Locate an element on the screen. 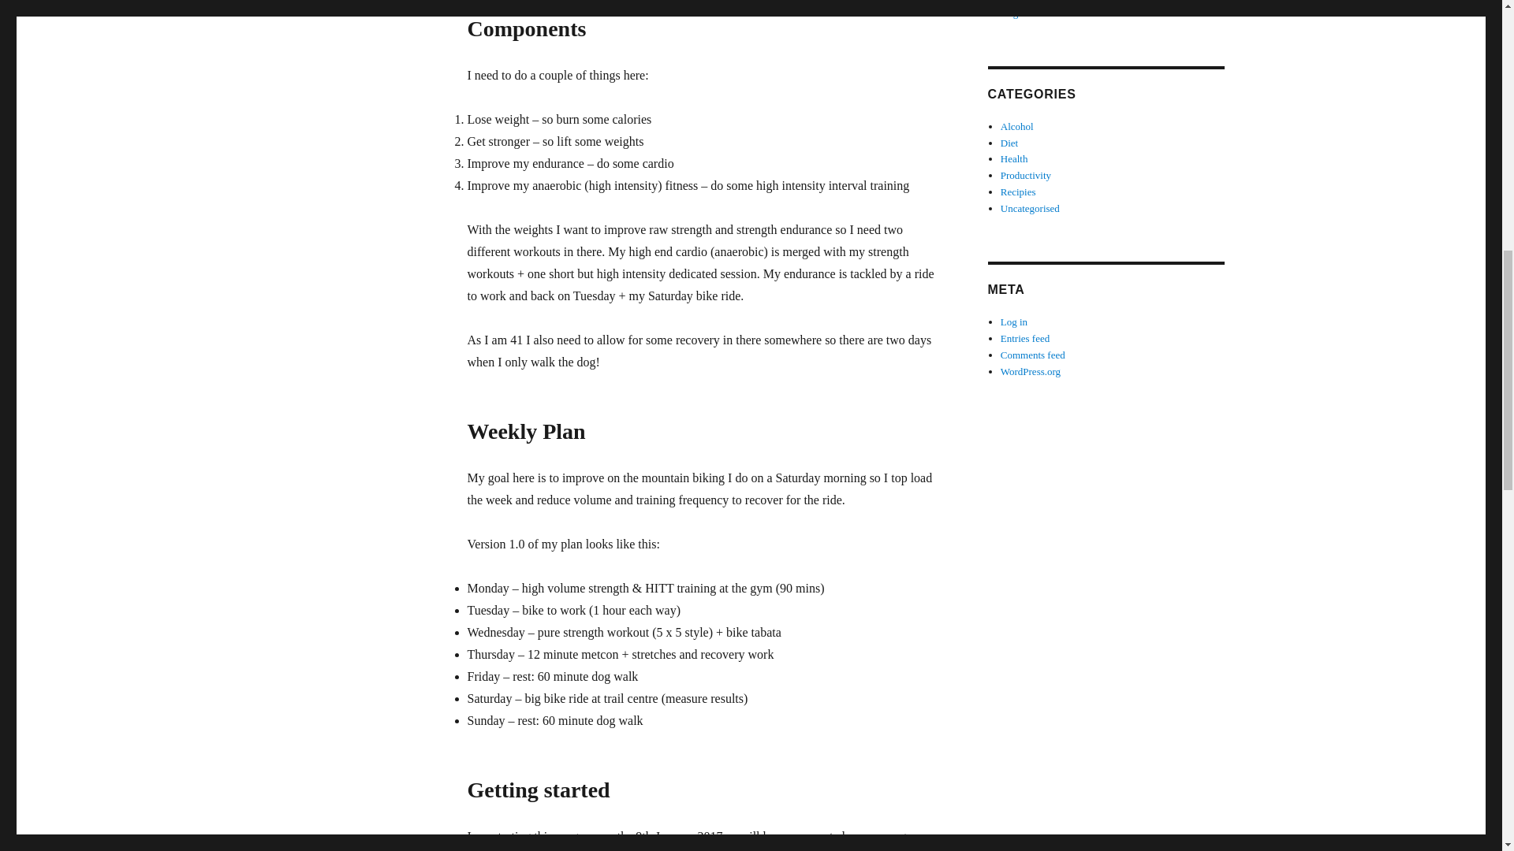 Image resolution: width=1514 pixels, height=851 pixels. Diet is located at coordinates (1009, 143).